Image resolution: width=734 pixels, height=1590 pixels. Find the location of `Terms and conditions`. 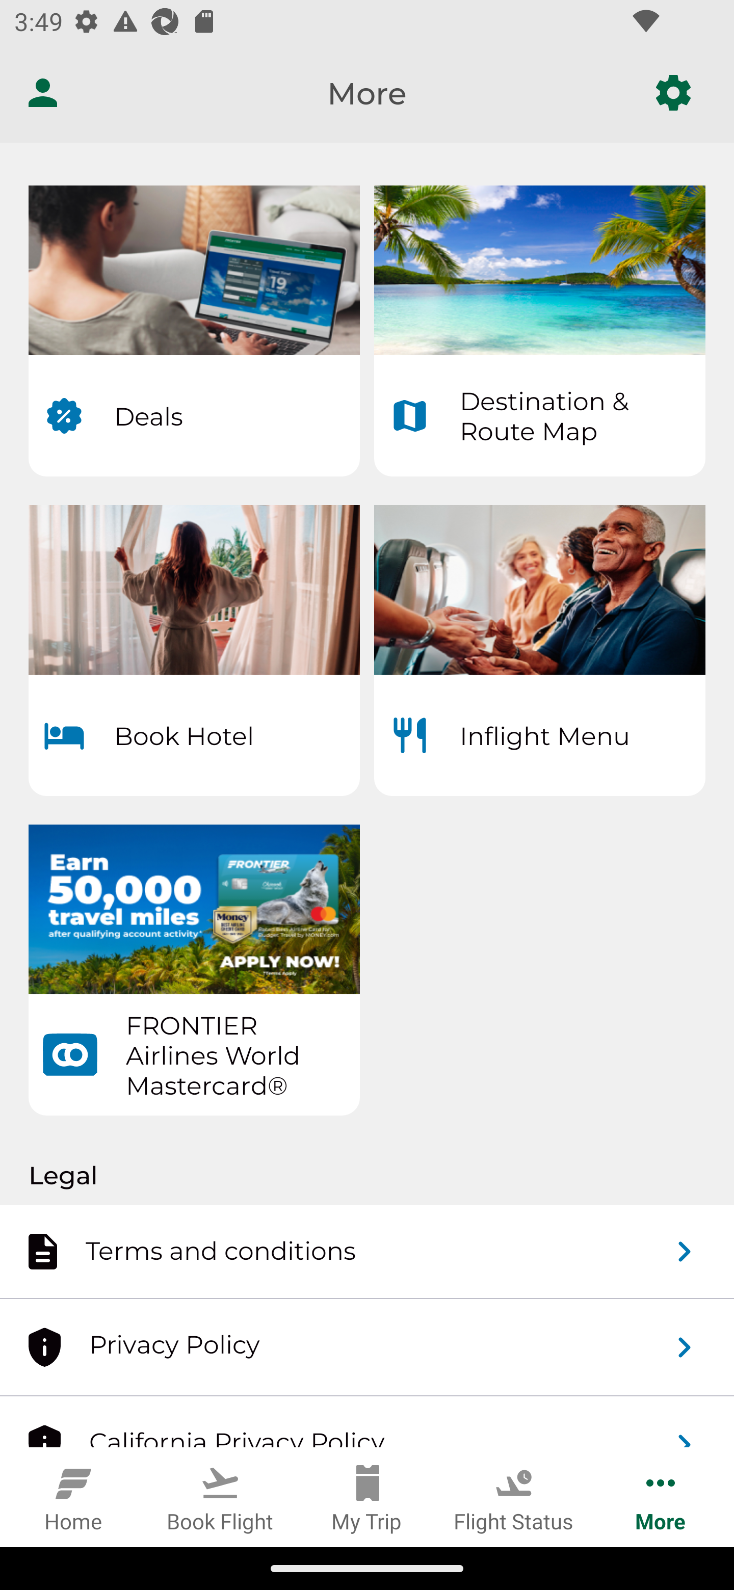

Terms and conditions is located at coordinates (367, 1251).